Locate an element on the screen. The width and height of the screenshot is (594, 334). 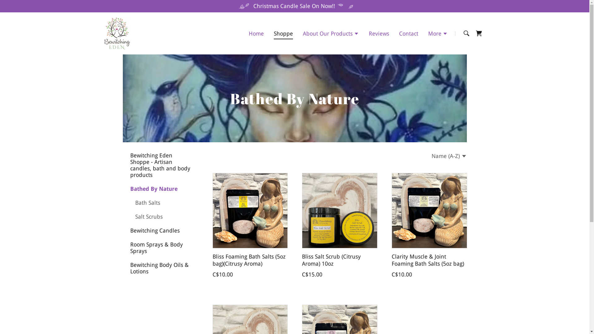
Bliss Foaming Bath Salts (5oz bag)(Citrusy Aroma)
C$10.00 is located at coordinates (250, 226).